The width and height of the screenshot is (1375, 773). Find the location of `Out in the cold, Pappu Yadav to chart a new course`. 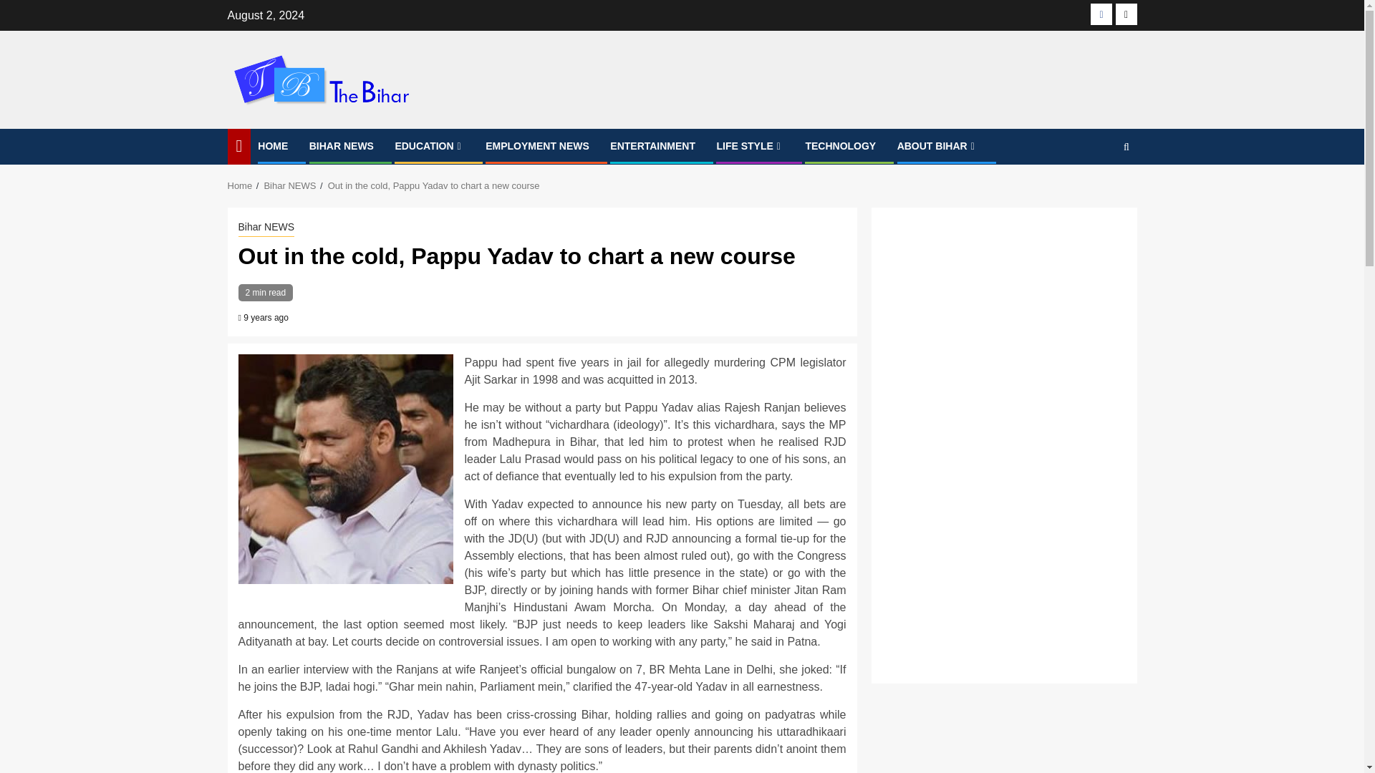

Out in the cold, Pappu Yadav to chart a new course is located at coordinates (434, 185).